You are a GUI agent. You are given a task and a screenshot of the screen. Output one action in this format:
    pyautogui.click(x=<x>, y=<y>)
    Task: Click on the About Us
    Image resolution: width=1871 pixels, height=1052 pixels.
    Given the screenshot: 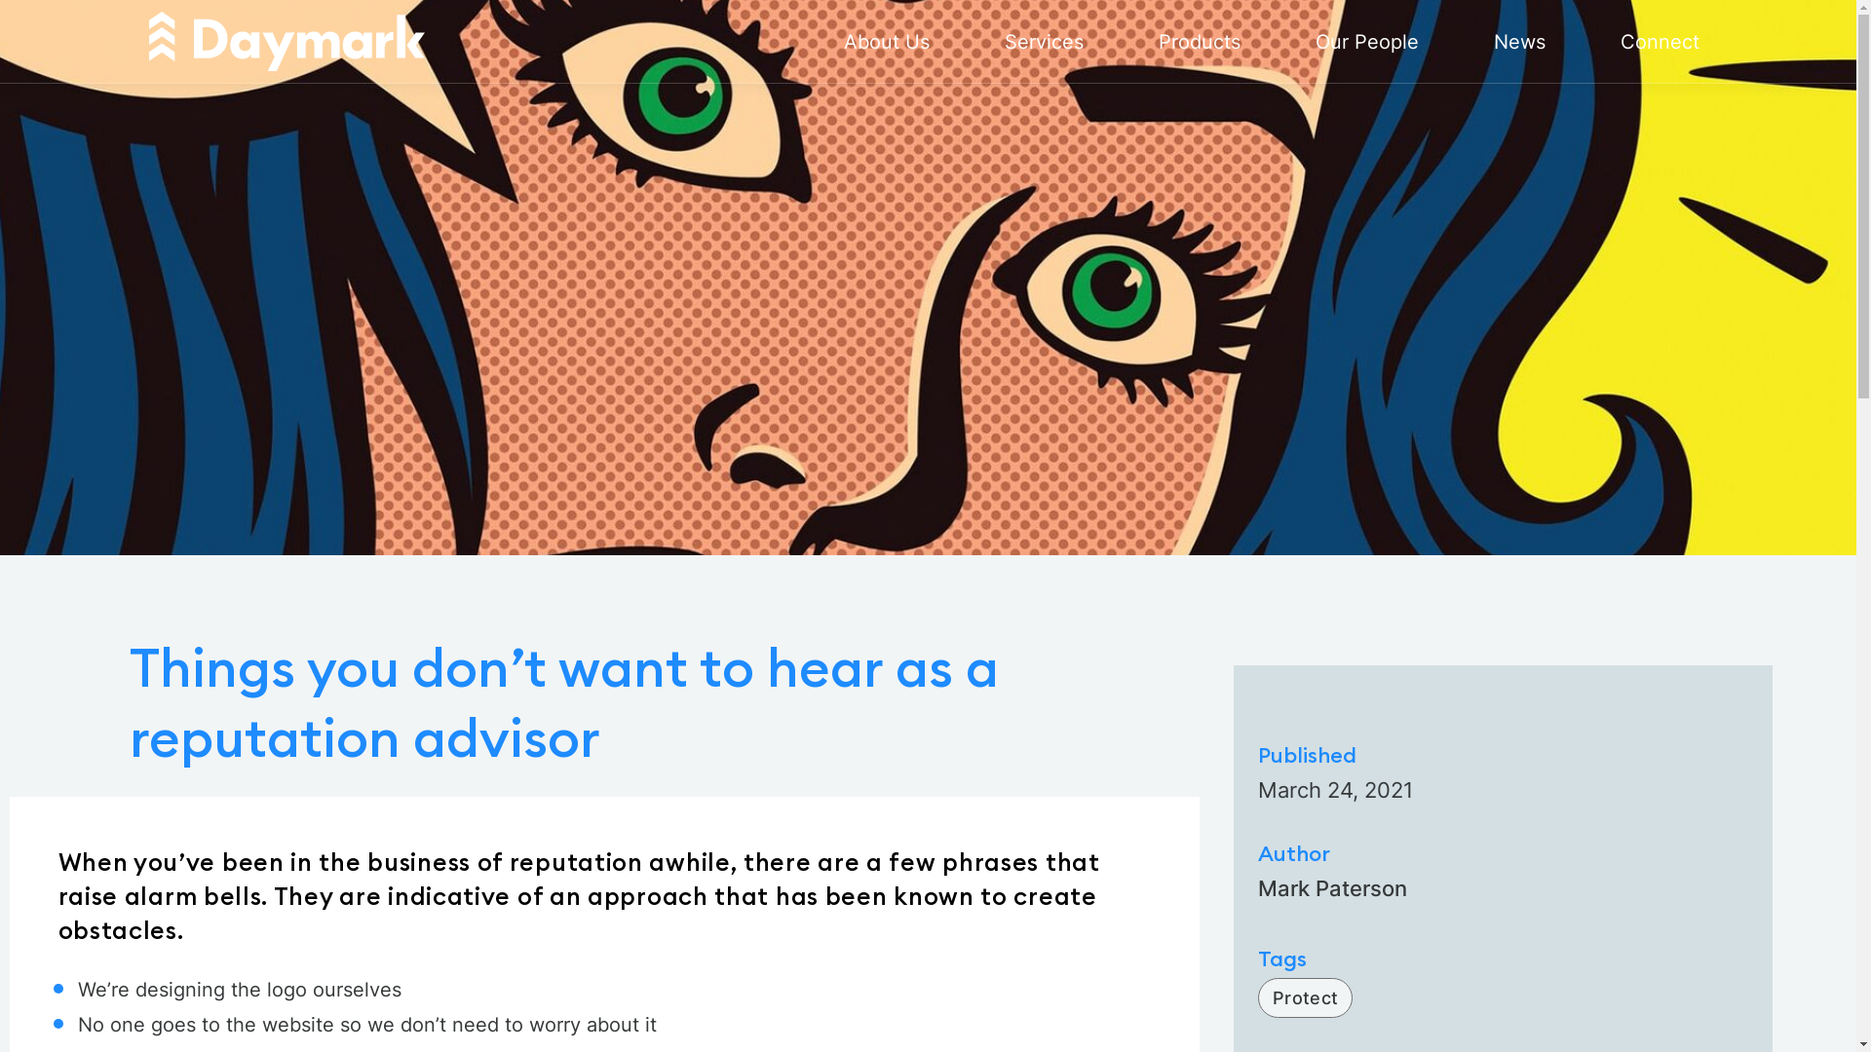 What is the action you would take?
    pyautogui.click(x=887, y=41)
    